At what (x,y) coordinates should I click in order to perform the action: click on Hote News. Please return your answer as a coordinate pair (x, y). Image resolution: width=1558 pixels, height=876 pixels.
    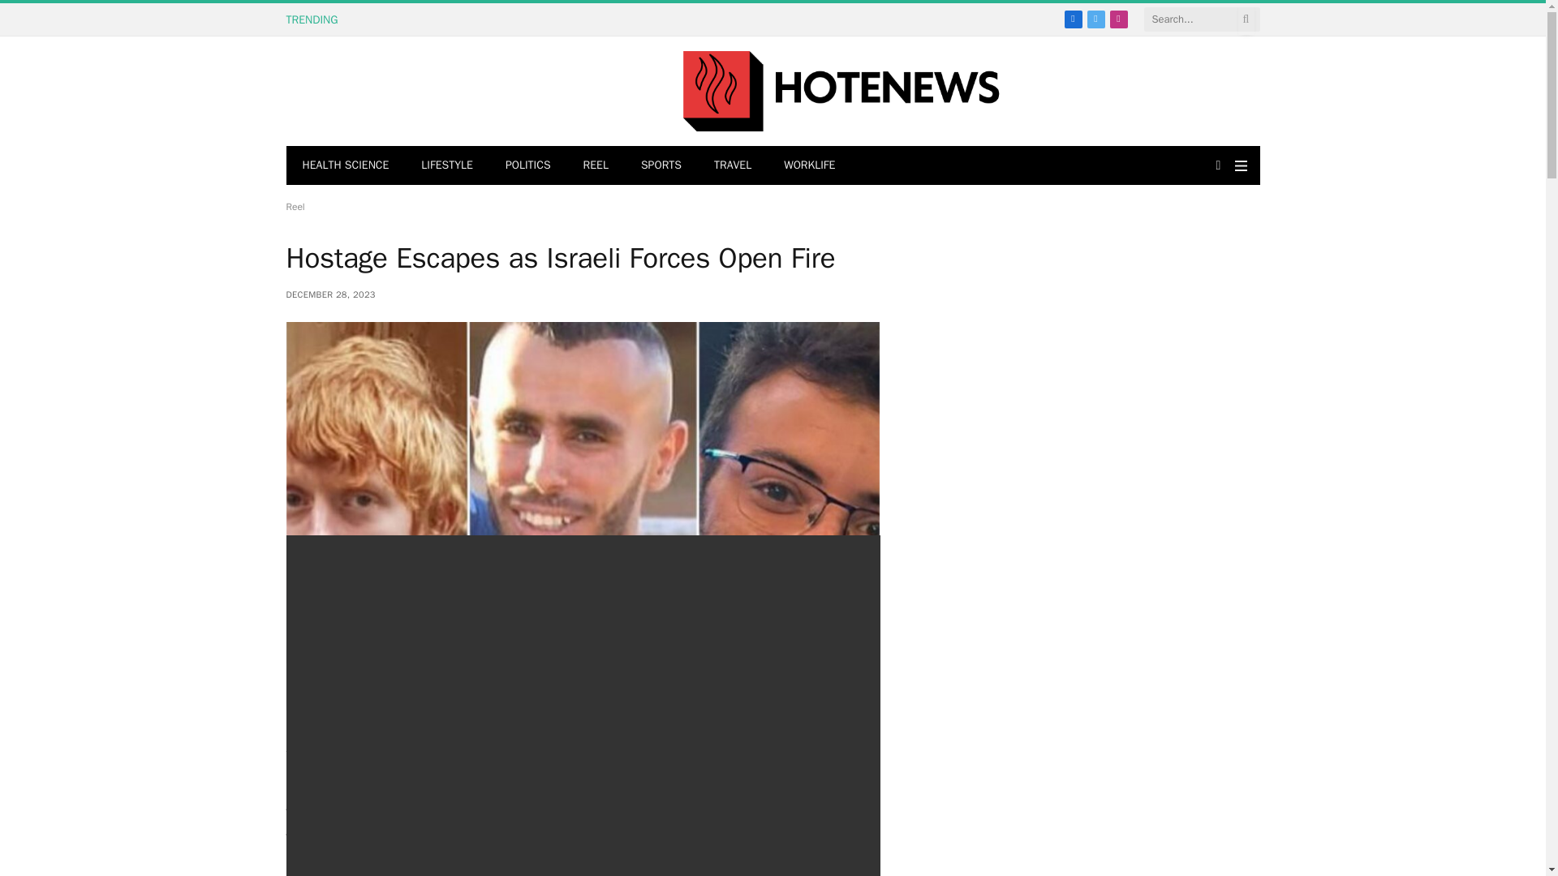
    Looking at the image, I should click on (841, 91).